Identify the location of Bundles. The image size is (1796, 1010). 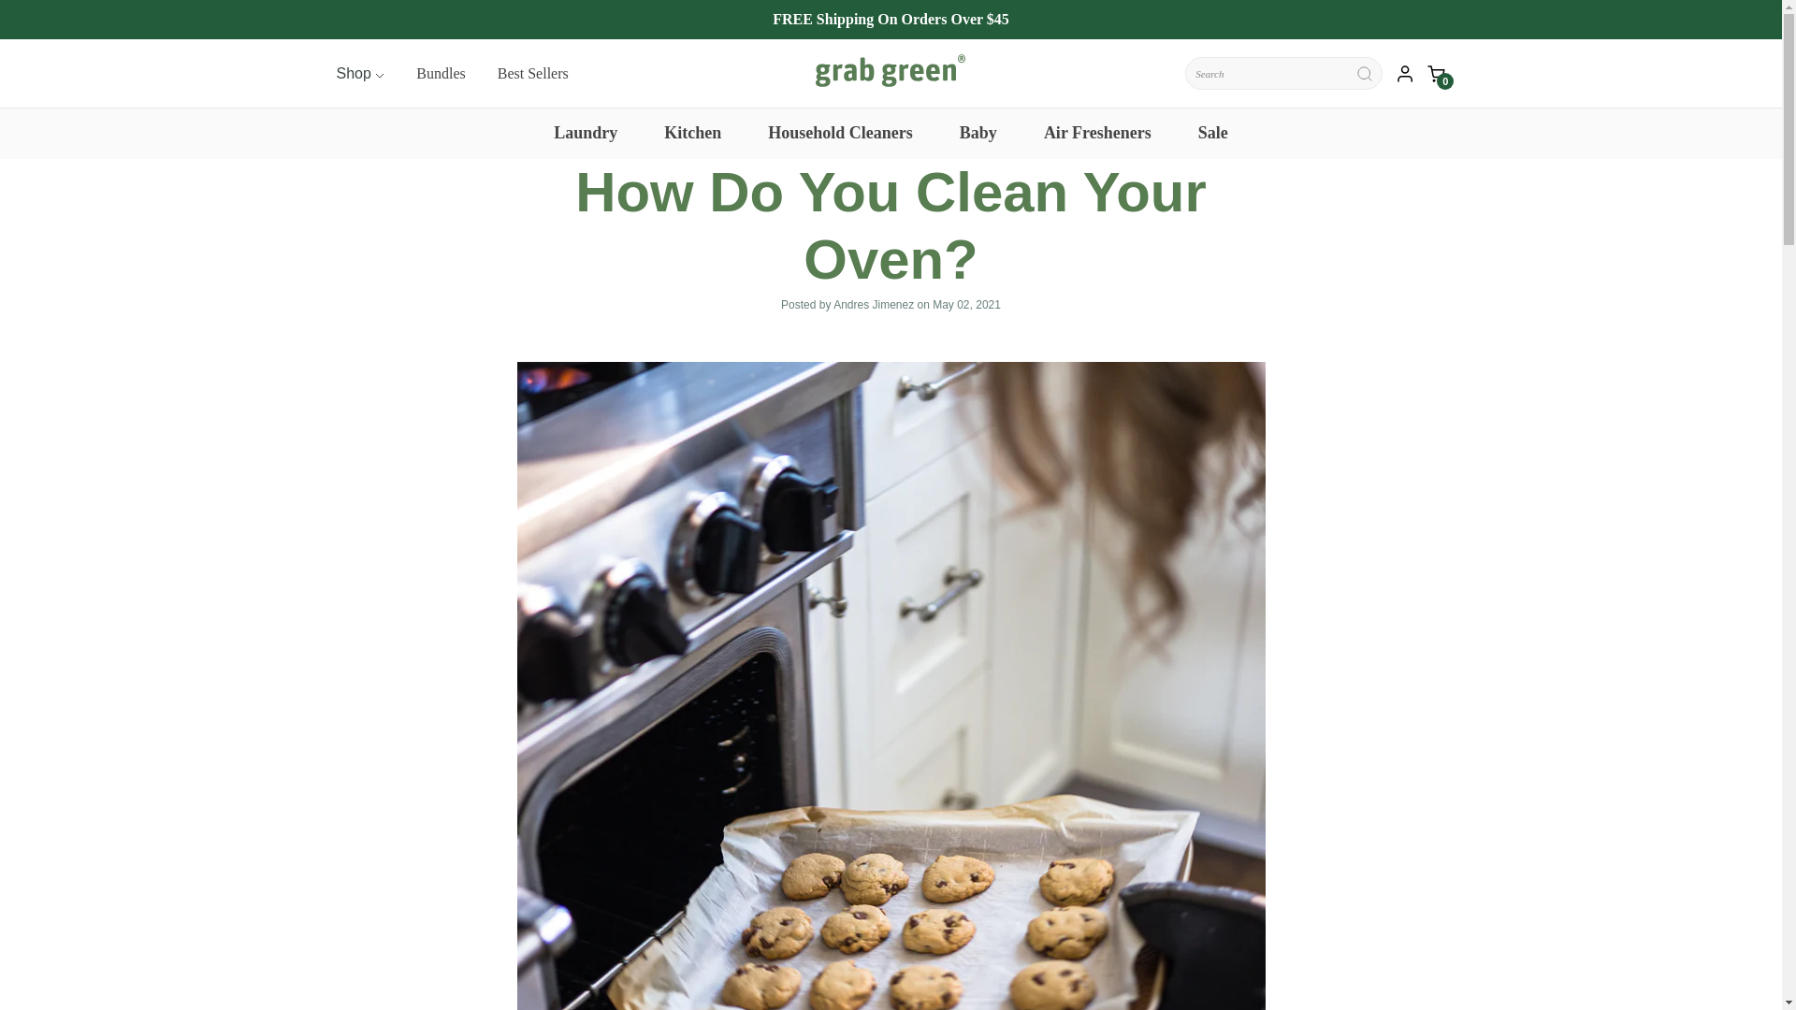
(441, 73).